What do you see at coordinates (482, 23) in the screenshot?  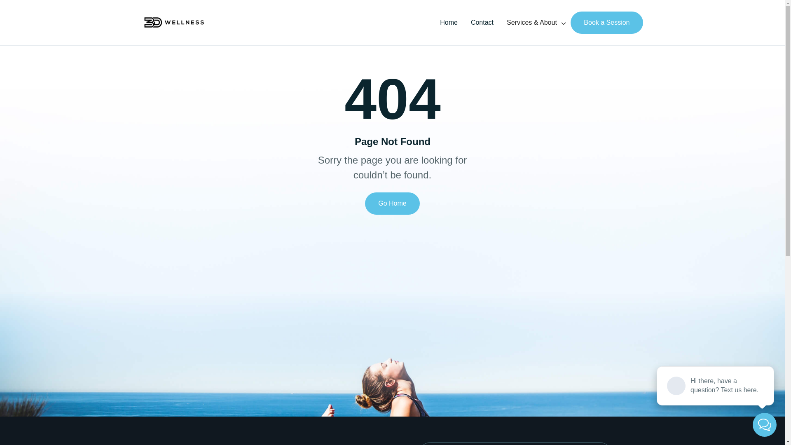 I see `Contact` at bounding box center [482, 23].